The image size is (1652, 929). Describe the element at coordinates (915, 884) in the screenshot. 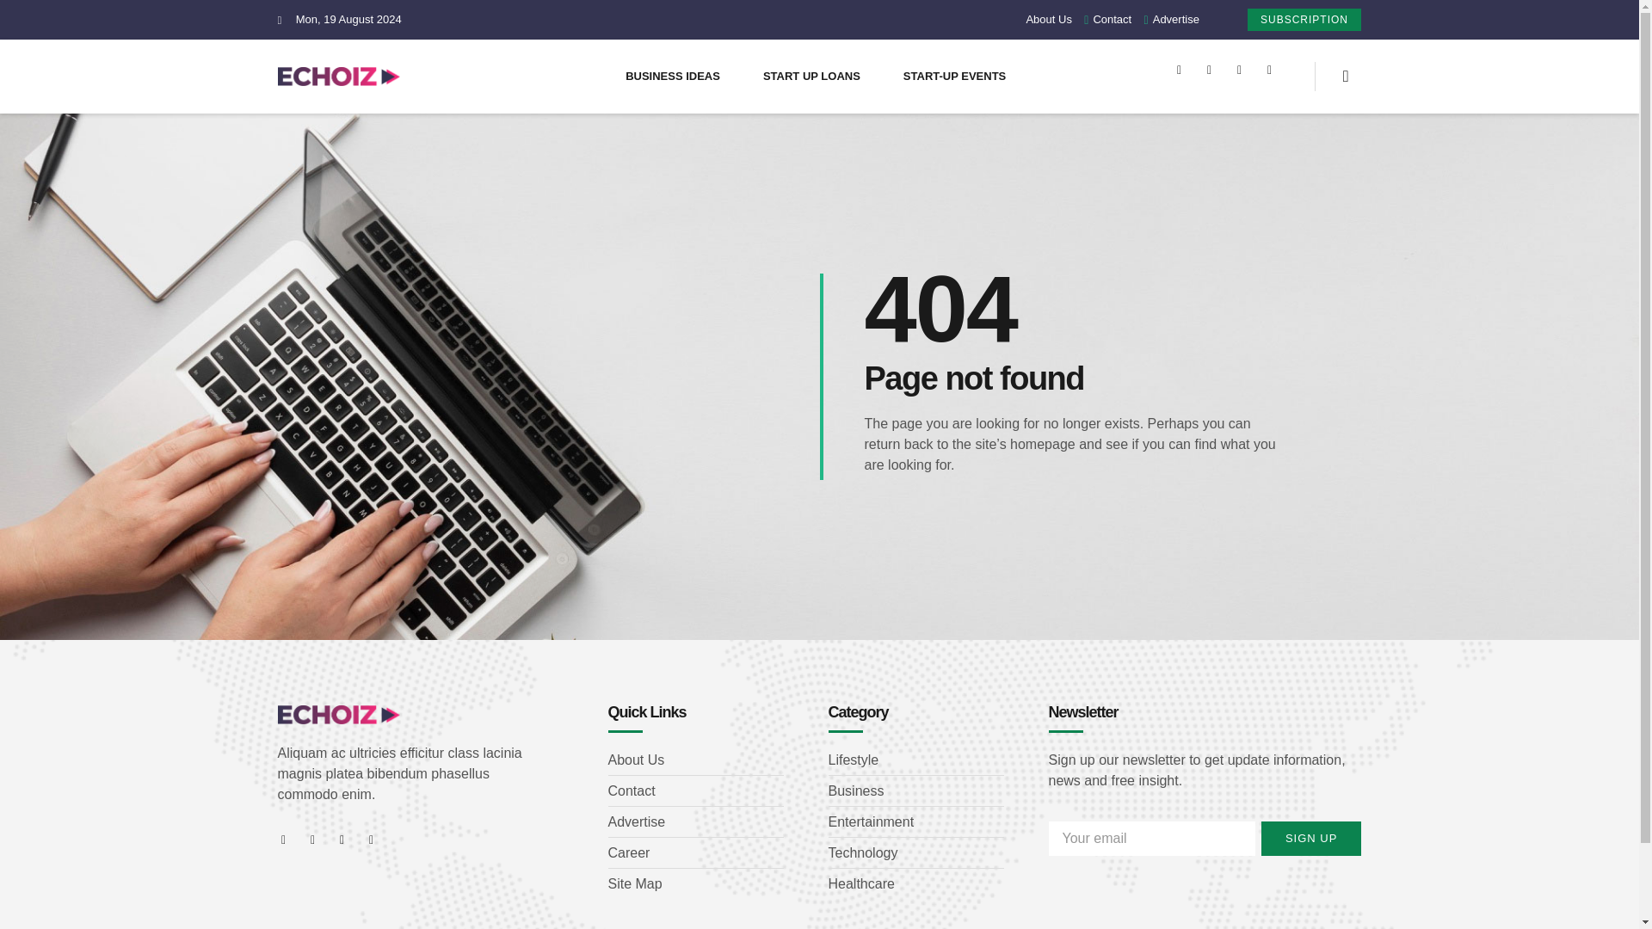

I see `Healthcare` at that location.